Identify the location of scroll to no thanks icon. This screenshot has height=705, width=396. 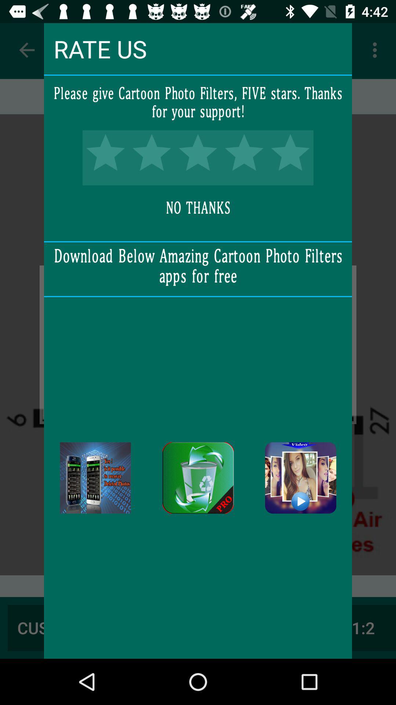
(198, 208).